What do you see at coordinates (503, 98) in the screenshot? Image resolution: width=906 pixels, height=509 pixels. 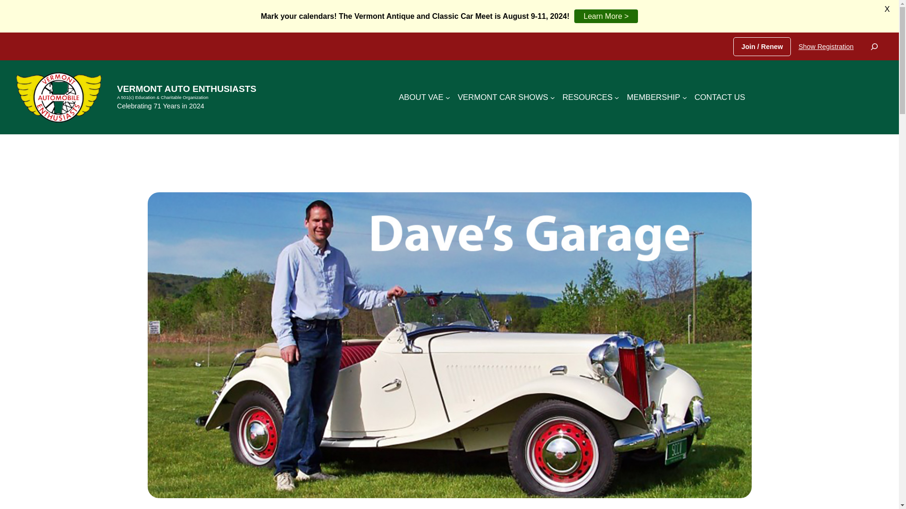 I see `VERMONT CAR SHOWS` at bounding box center [503, 98].